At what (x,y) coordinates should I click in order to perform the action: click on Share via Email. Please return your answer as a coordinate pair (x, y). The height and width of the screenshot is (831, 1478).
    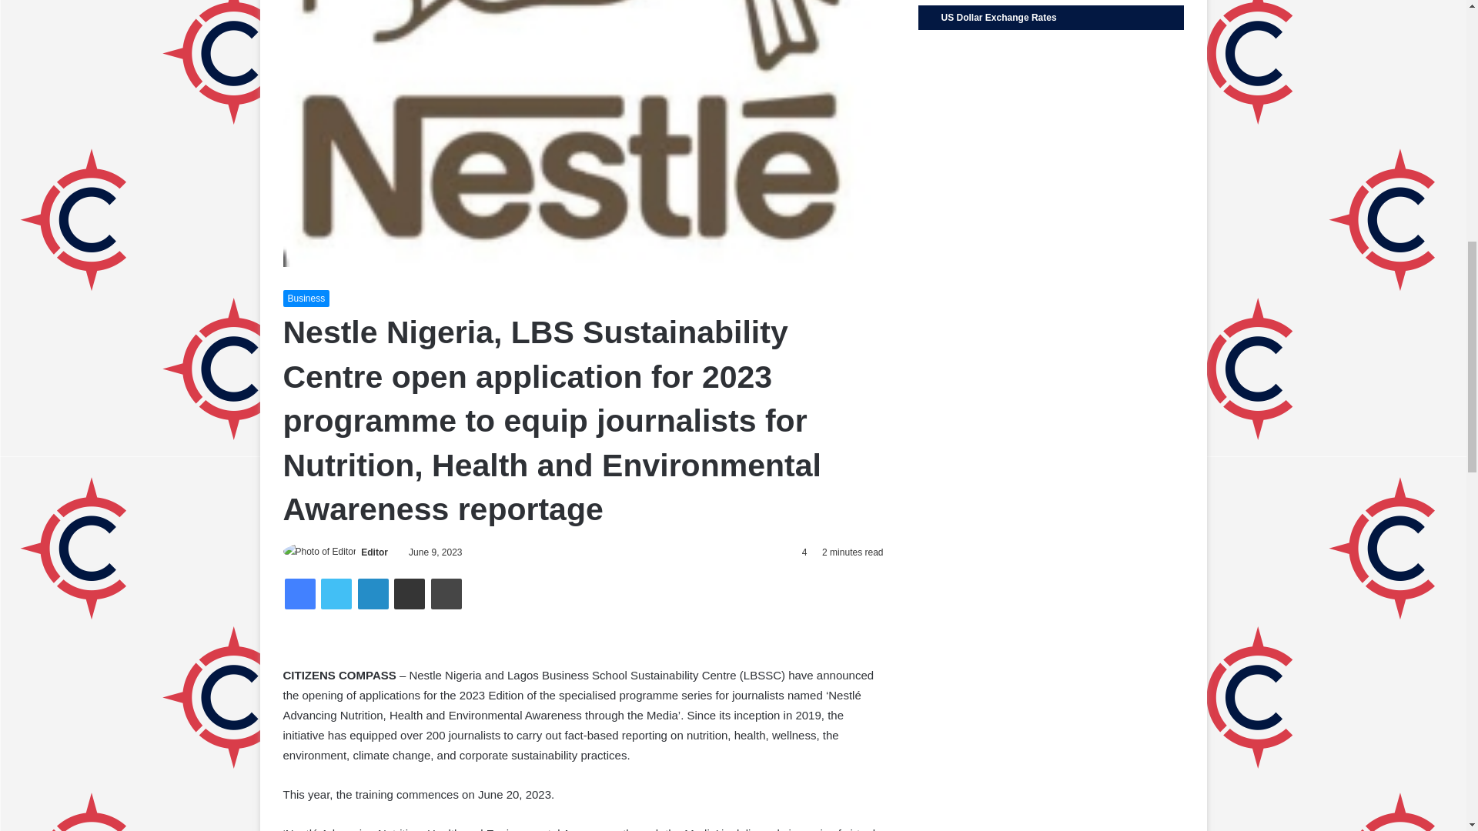
    Looking at the image, I should click on (410, 593).